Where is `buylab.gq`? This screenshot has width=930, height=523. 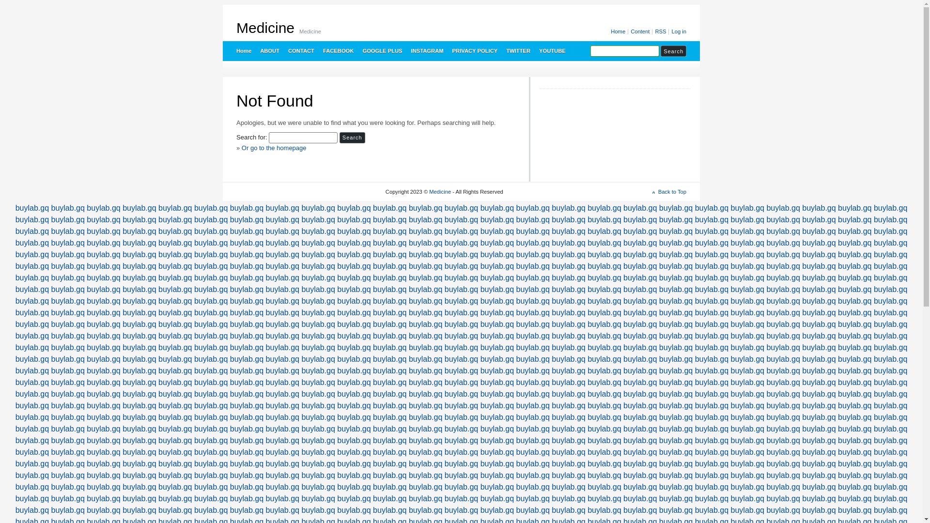
buylab.gq is located at coordinates (676, 278).